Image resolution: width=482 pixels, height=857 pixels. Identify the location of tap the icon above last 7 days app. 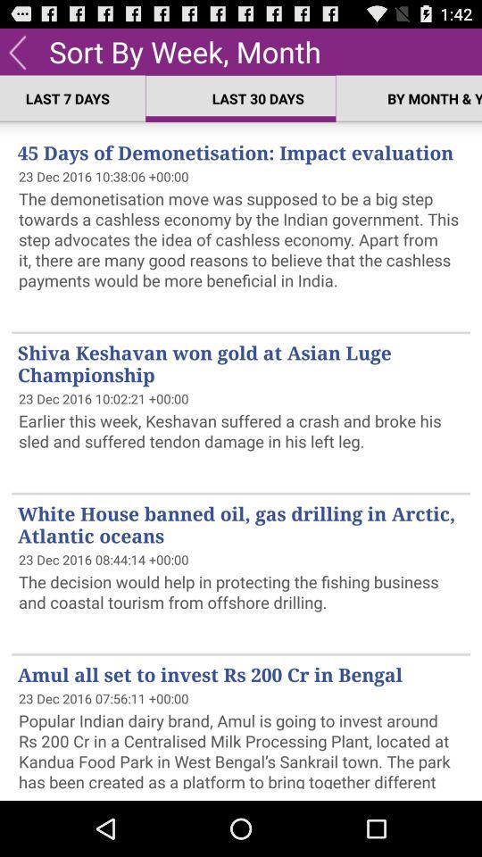
(18, 51).